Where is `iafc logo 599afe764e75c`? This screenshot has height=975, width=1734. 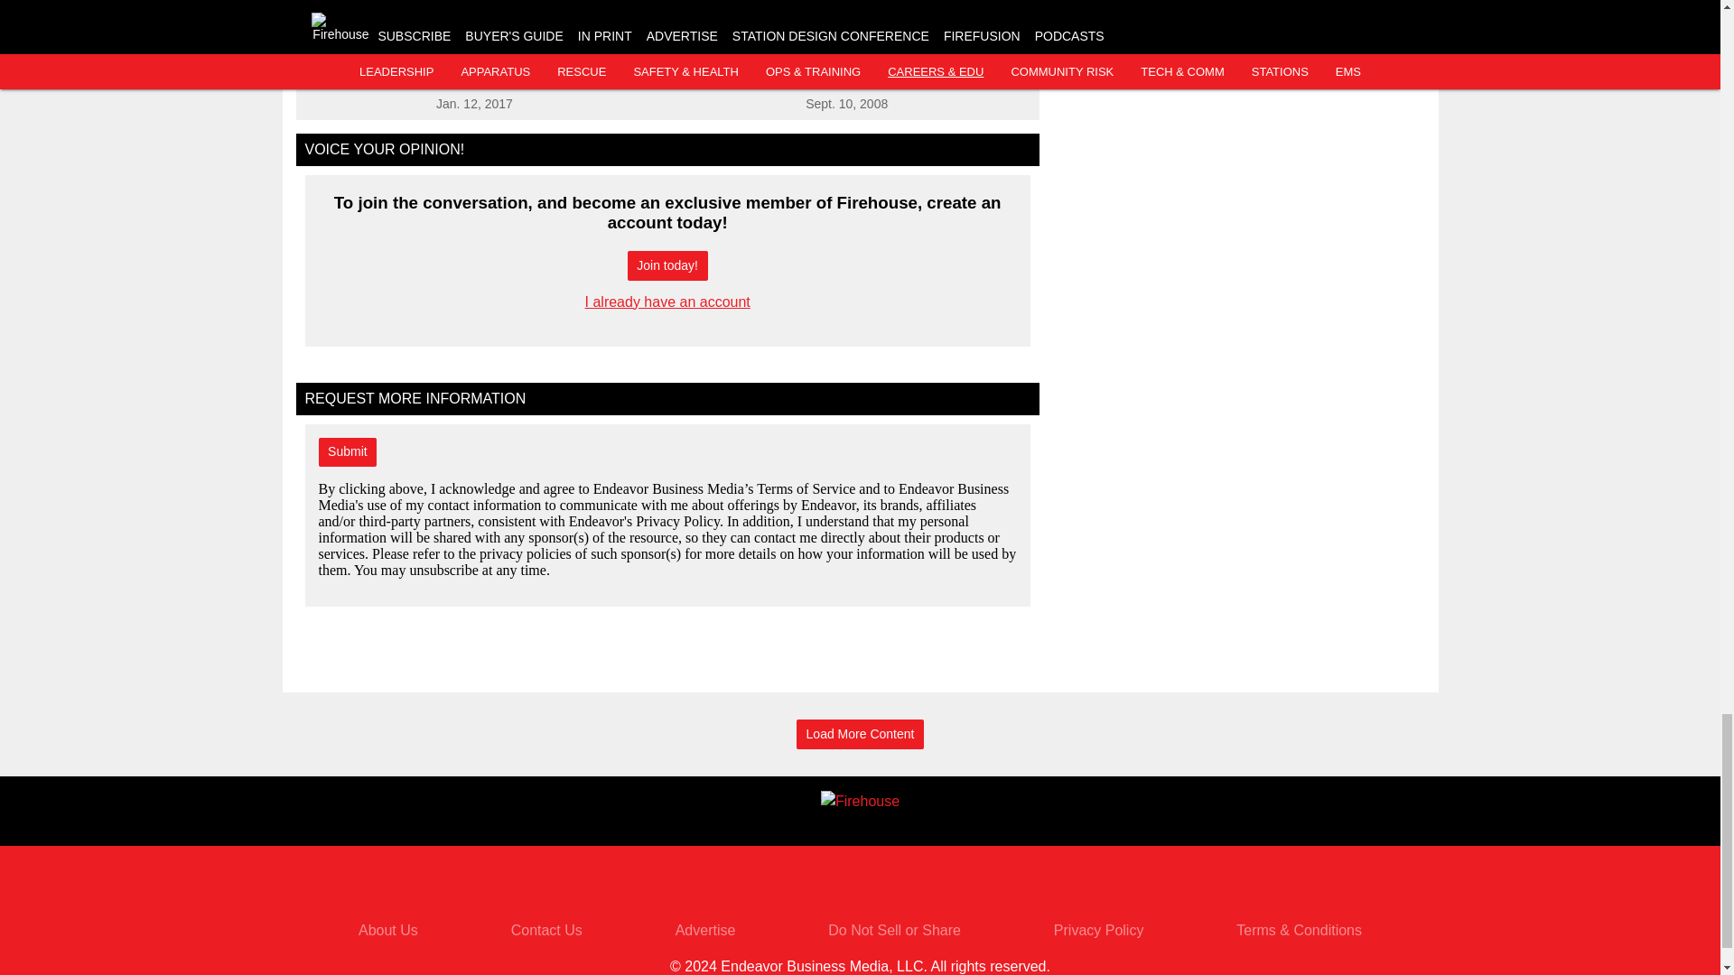
iafc logo 599afe764e75c is located at coordinates (735, 62).